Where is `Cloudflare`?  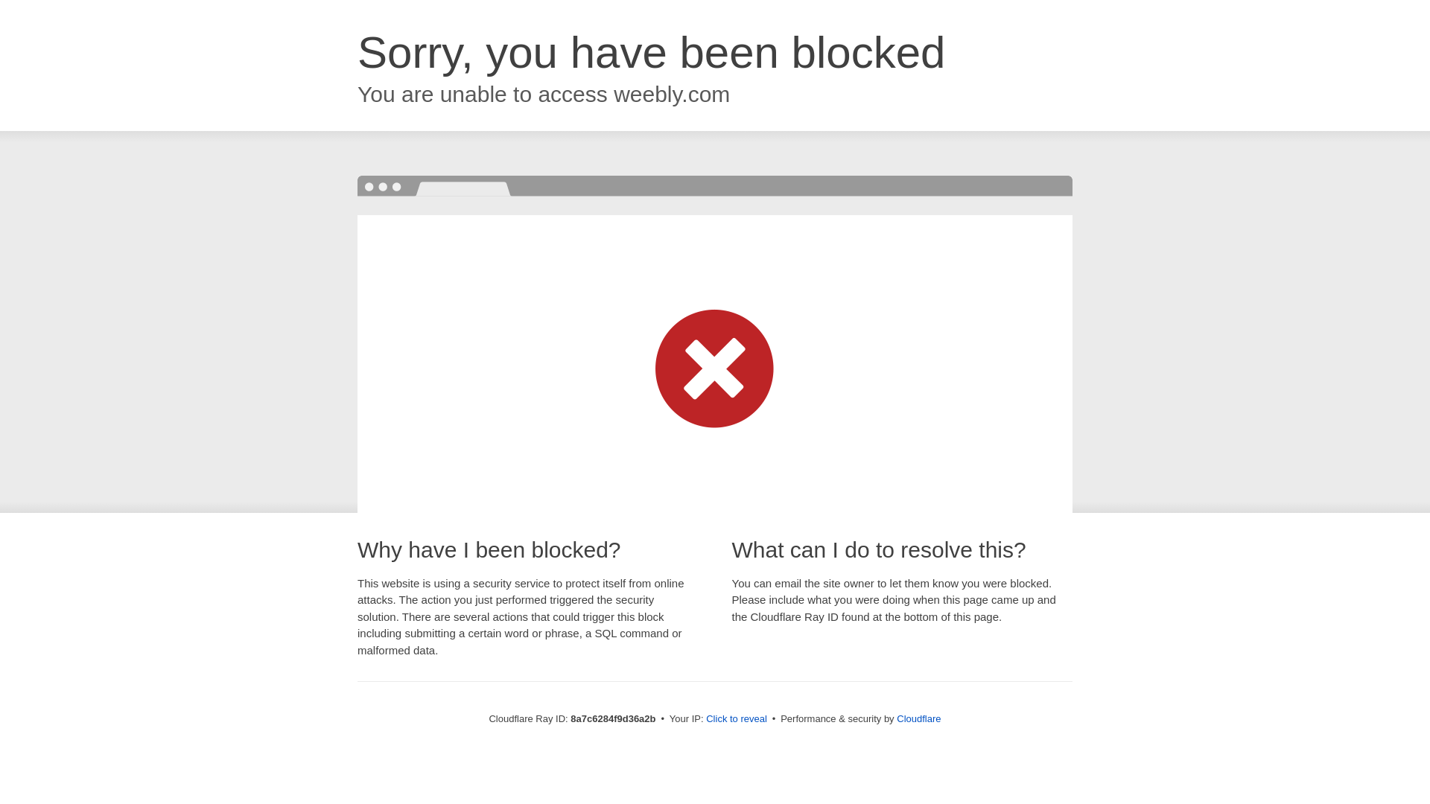 Cloudflare is located at coordinates (918, 718).